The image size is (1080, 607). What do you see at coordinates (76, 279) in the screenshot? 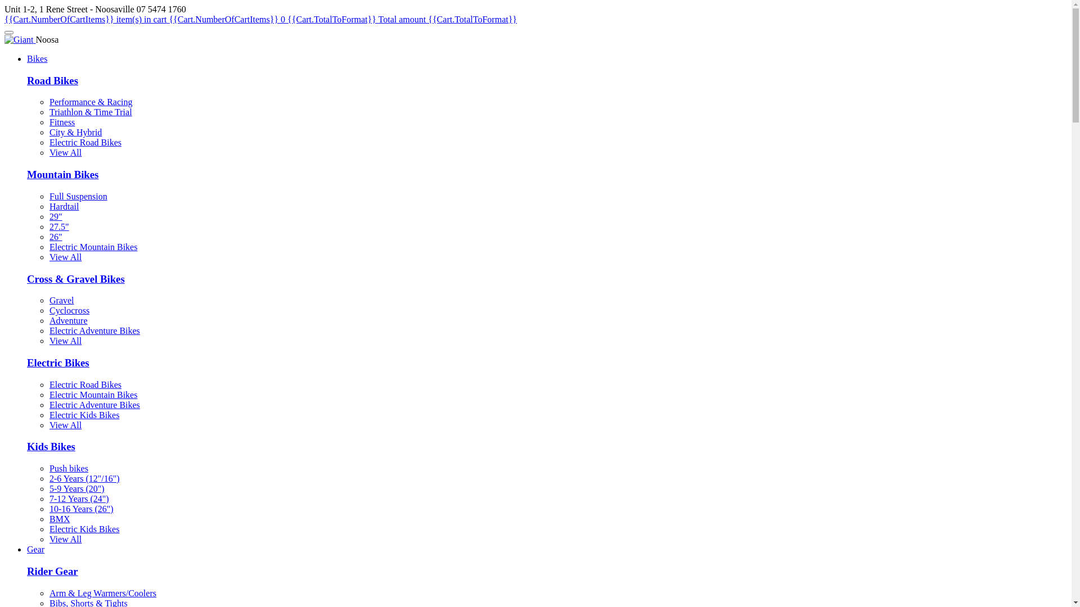
I see `Cross & Gravel Bikes` at bounding box center [76, 279].